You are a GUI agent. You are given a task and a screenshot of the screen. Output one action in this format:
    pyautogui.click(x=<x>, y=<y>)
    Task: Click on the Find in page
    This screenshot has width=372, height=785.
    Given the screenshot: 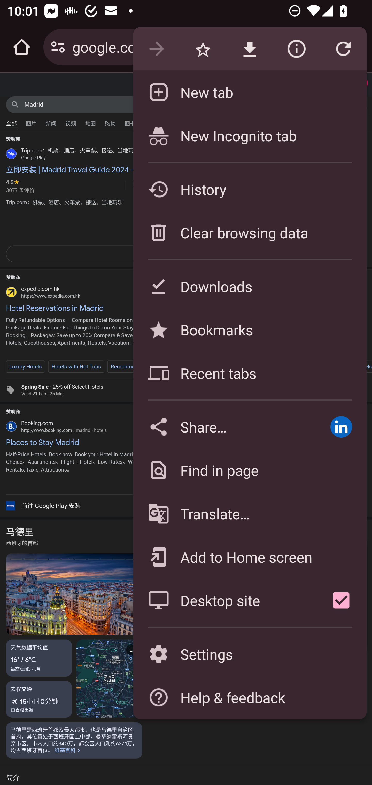 What is the action you would take?
    pyautogui.click(x=250, y=470)
    